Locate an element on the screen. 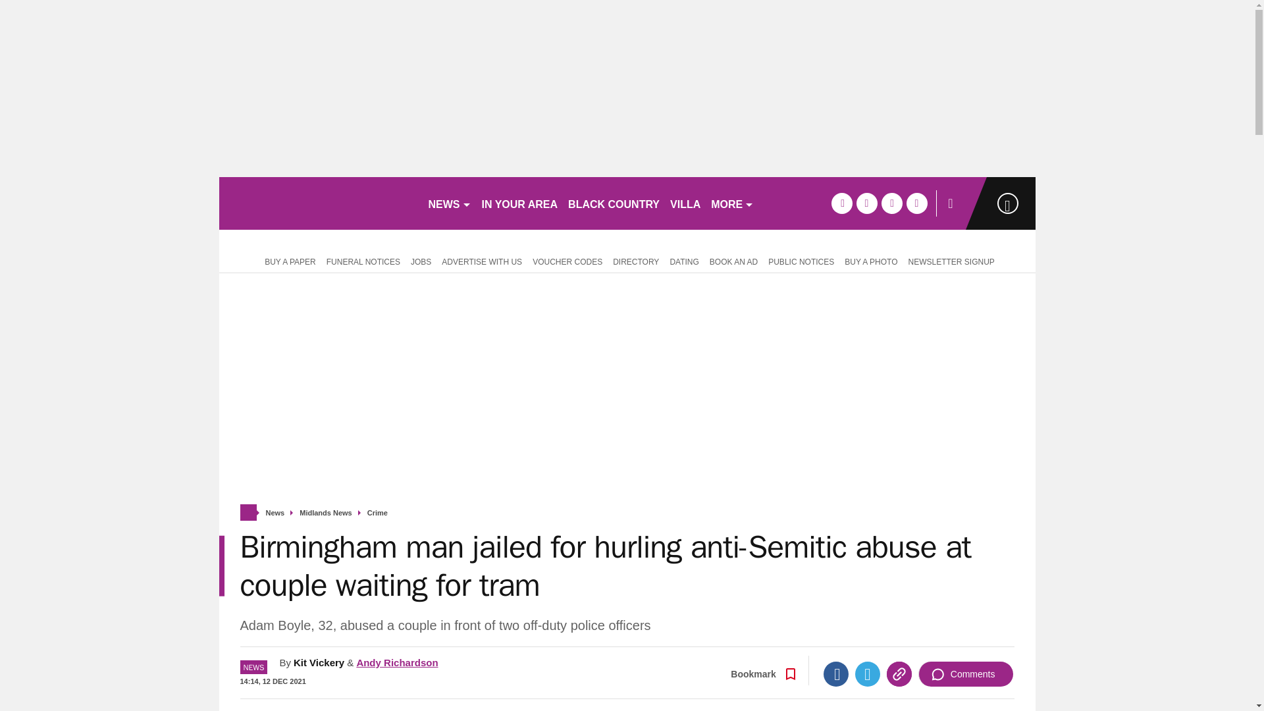 The image size is (1264, 711). Comments is located at coordinates (966, 674).